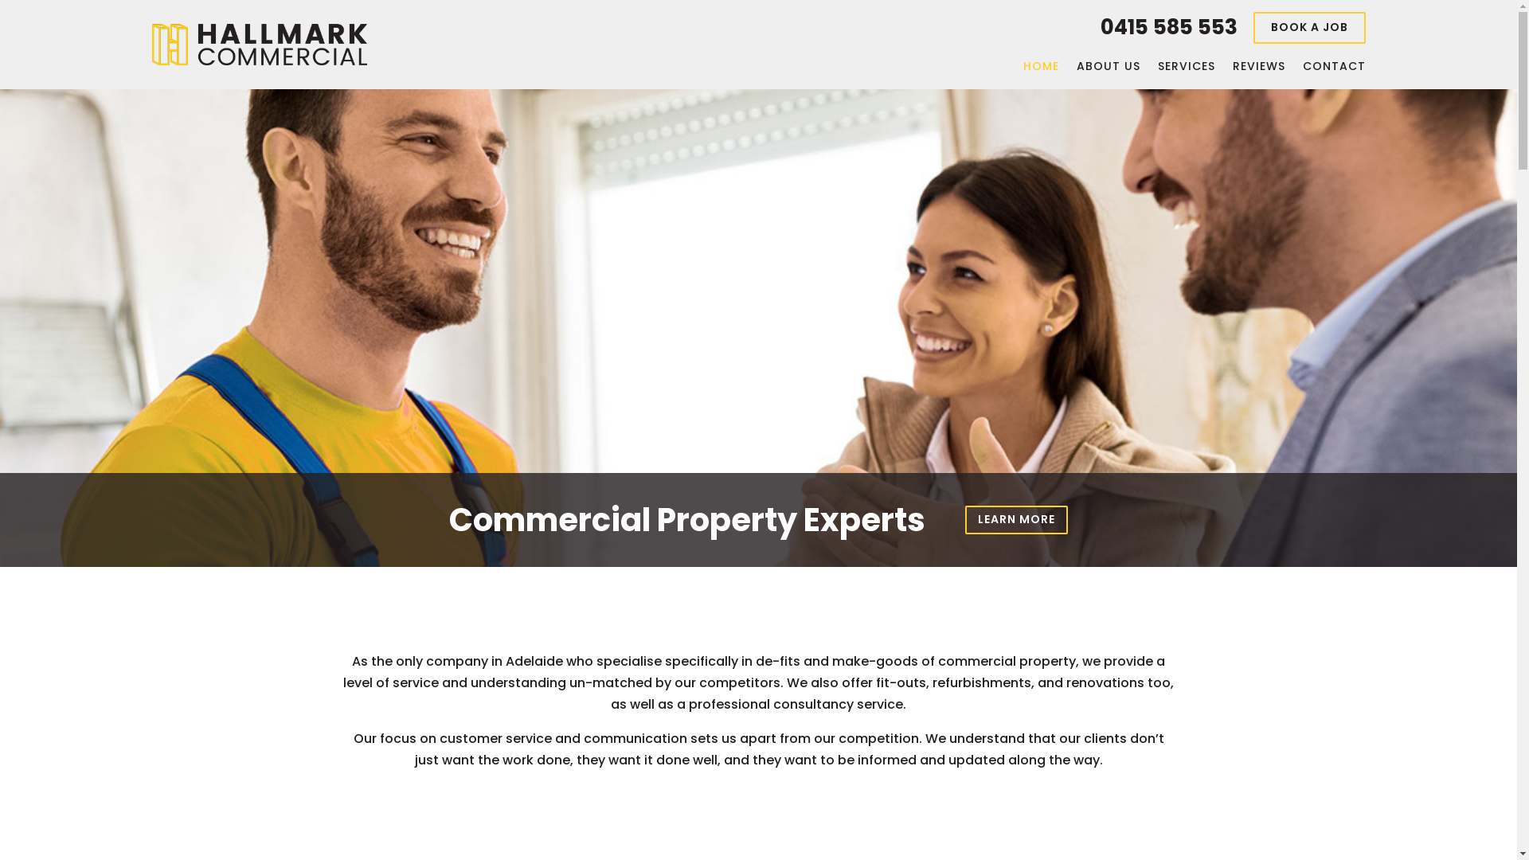 Image resolution: width=1529 pixels, height=860 pixels. I want to click on ABOUT US, so click(1109, 61).